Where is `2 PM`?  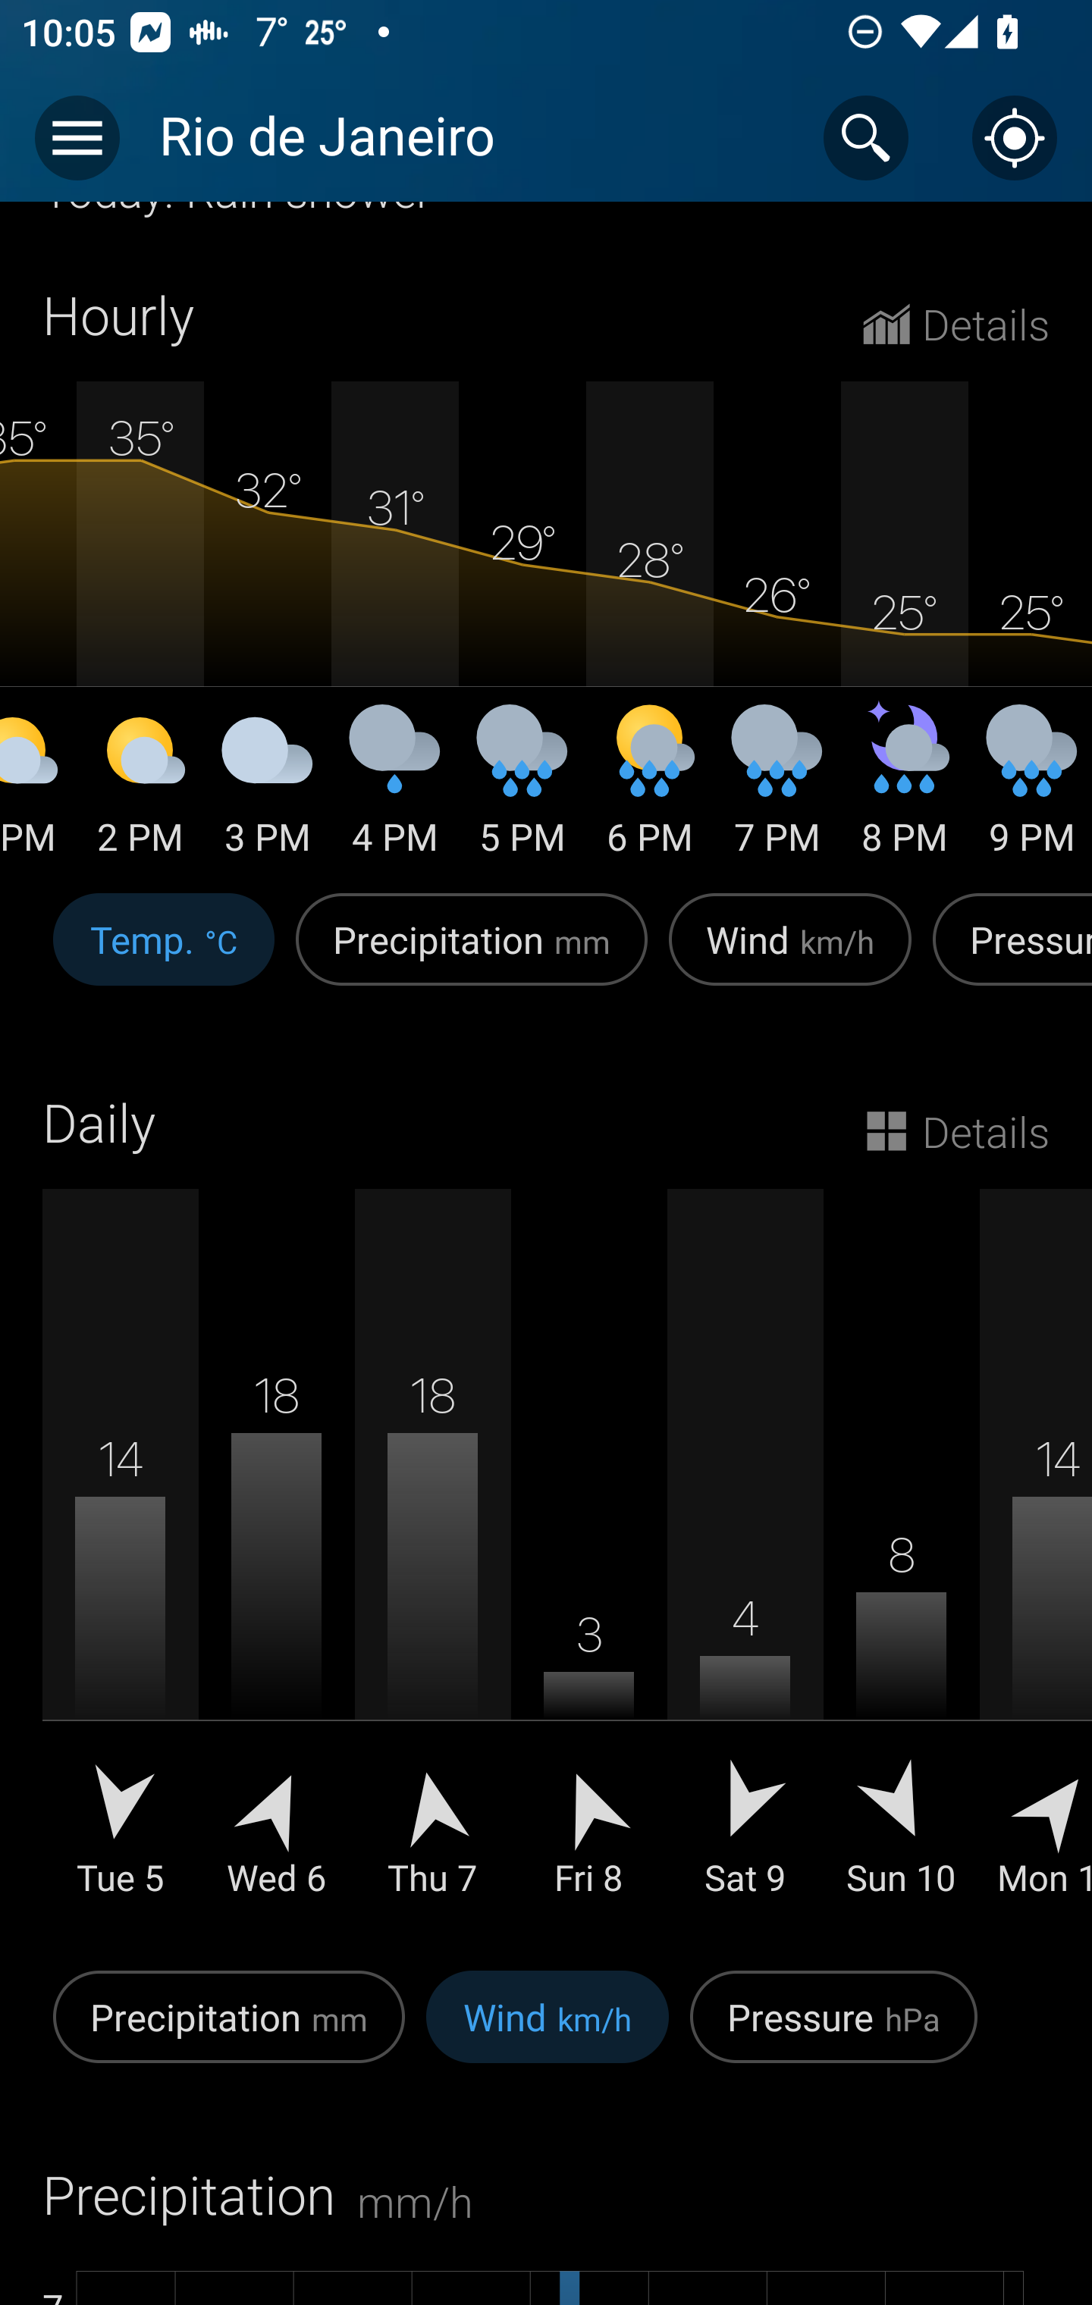 2 PM is located at coordinates (140, 792).